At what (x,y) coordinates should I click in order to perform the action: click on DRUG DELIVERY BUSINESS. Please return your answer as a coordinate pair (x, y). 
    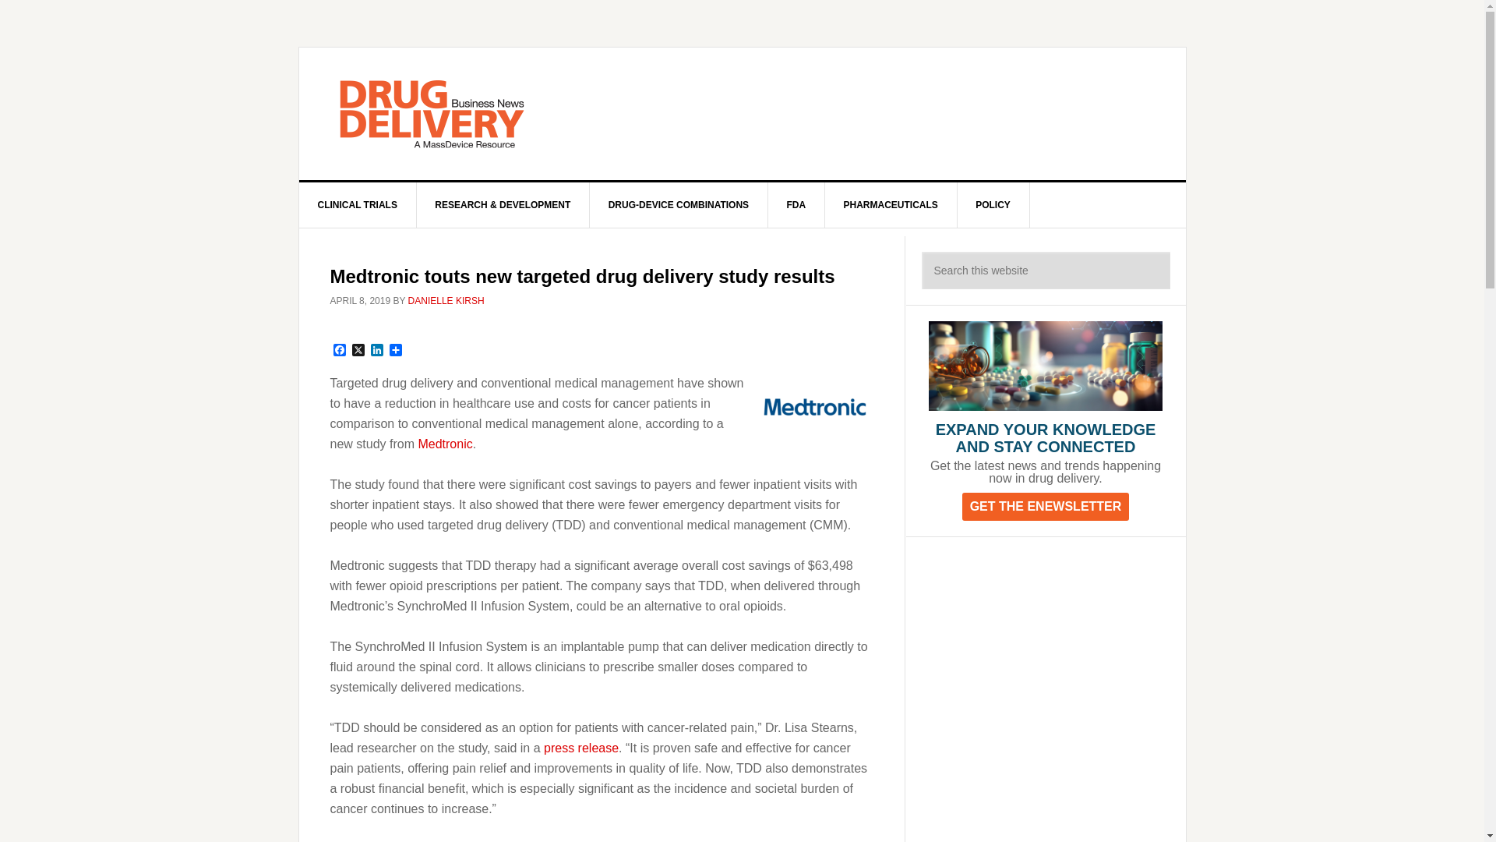
    Looking at the image, I should click on (432, 114).